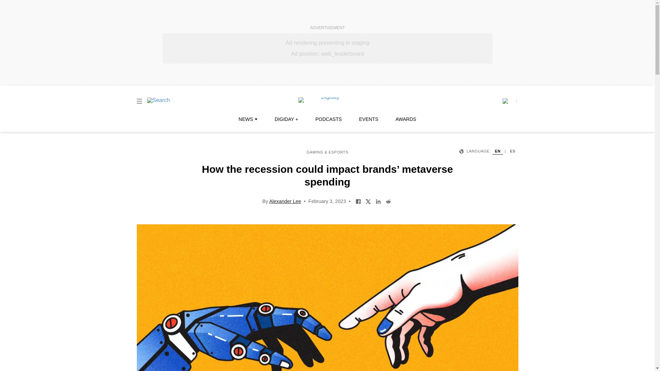  I want to click on Subscribe, so click(509, 101).